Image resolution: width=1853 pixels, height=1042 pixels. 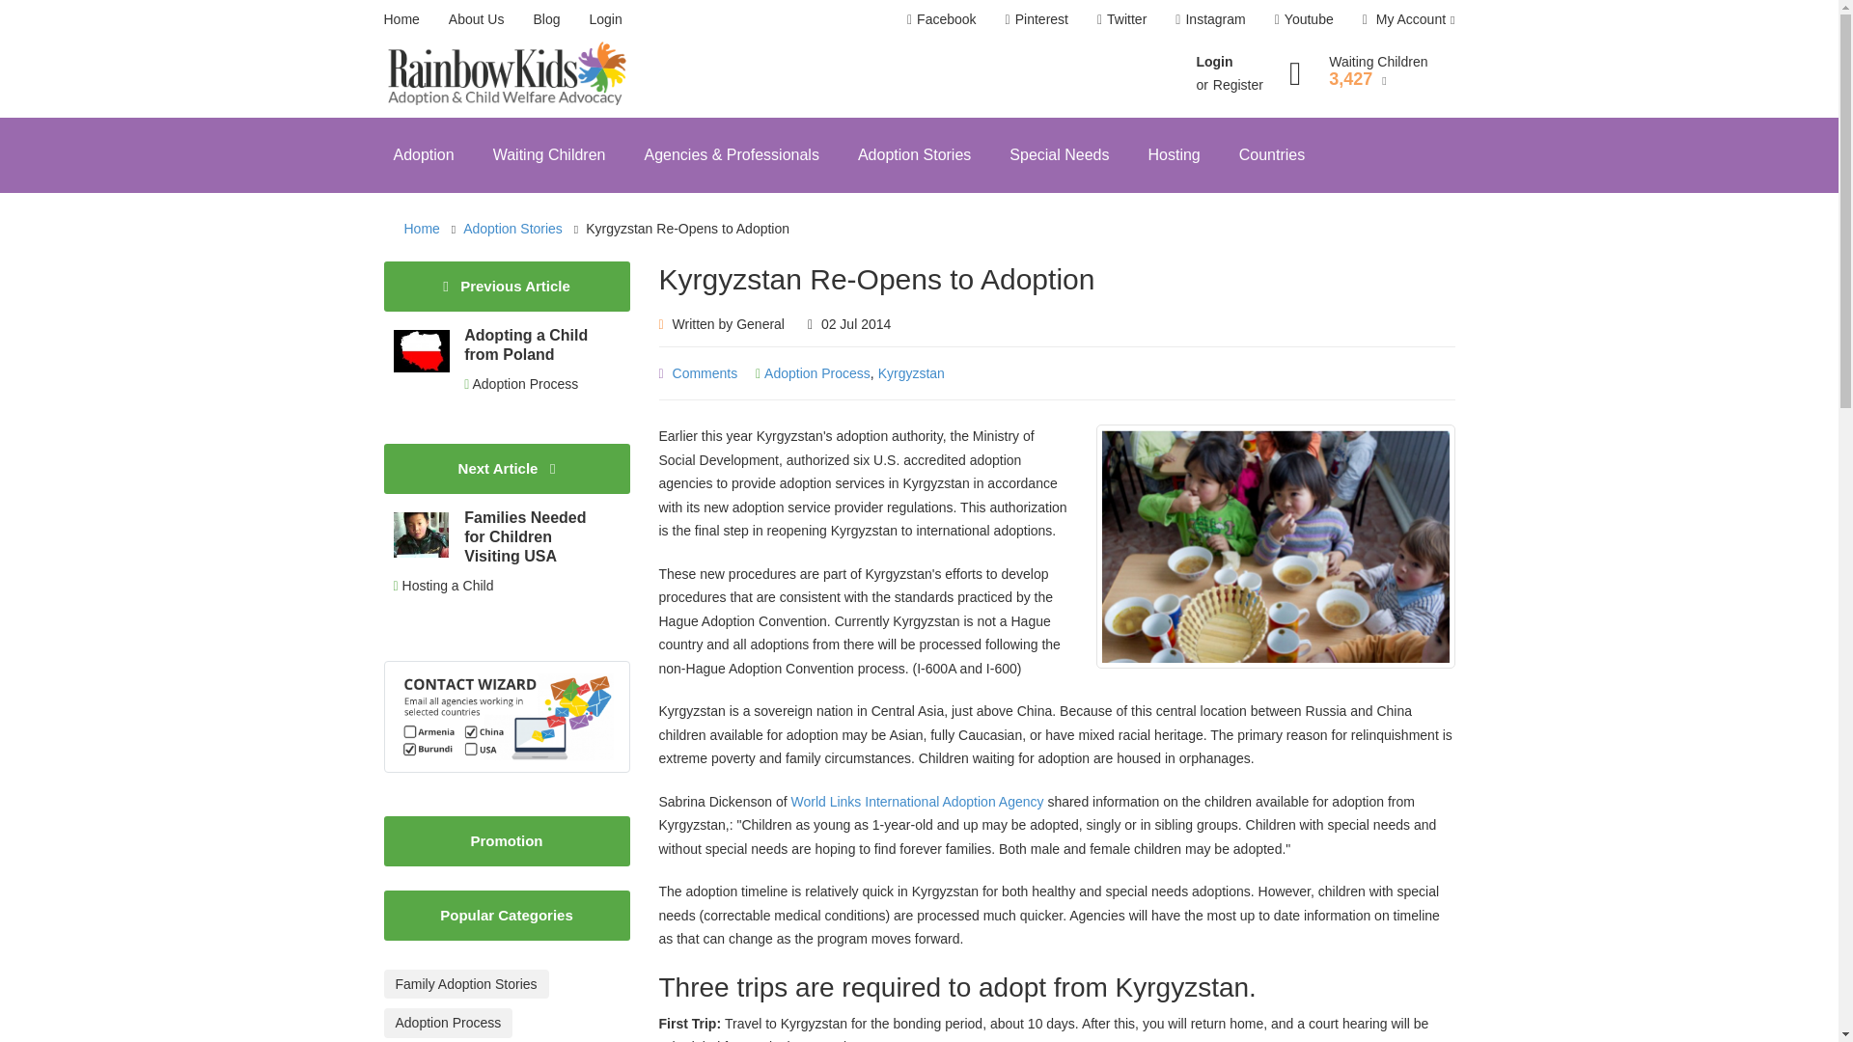 What do you see at coordinates (914, 154) in the screenshot?
I see `Adoption Stories` at bounding box center [914, 154].